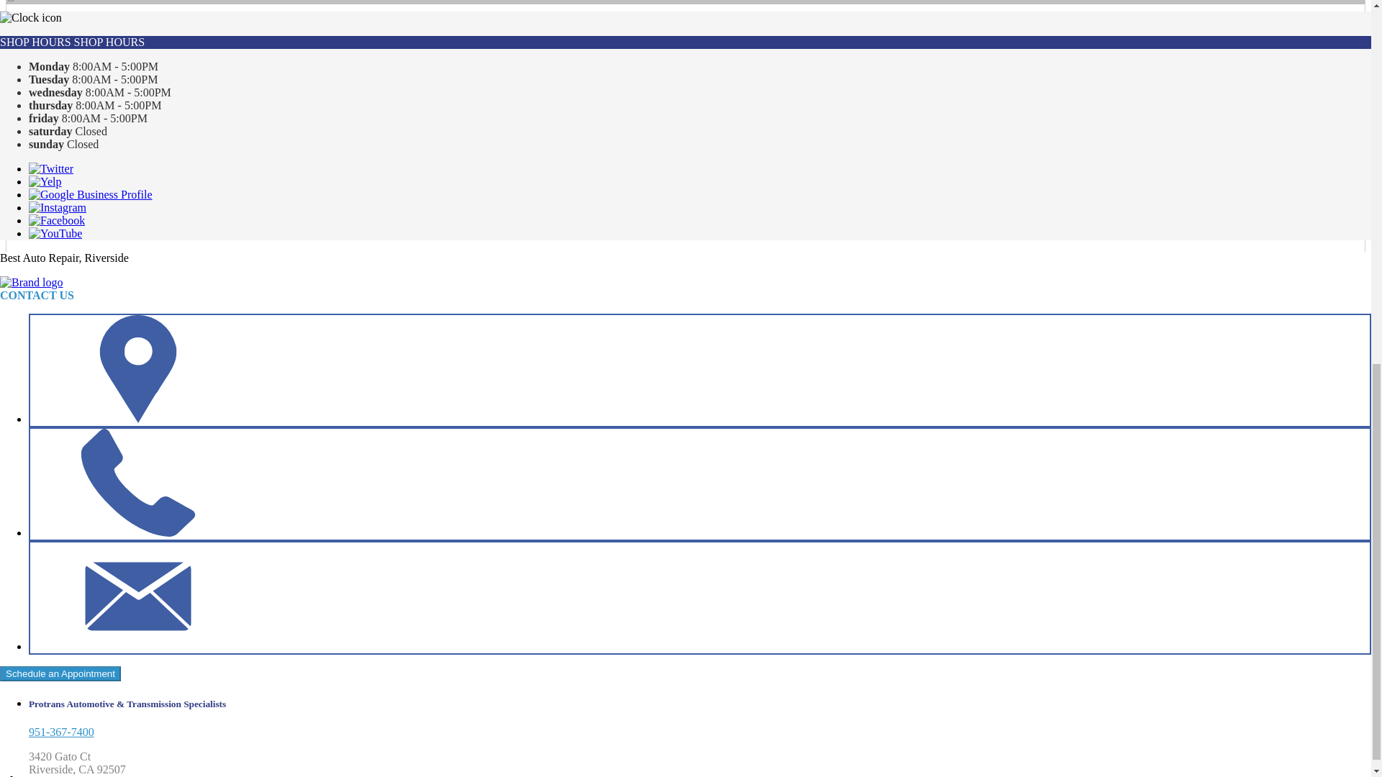 The width and height of the screenshot is (1382, 777). Describe the element at coordinates (62, 269) in the screenshot. I see `REPAIR TIPS` at that location.